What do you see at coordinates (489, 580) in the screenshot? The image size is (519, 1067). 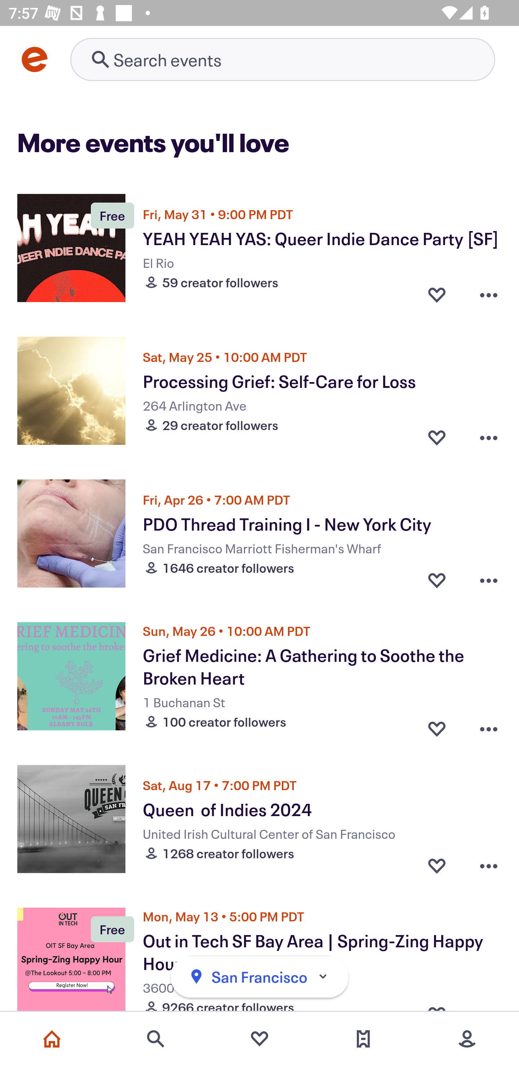 I see `Overflow menu button` at bounding box center [489, 580].